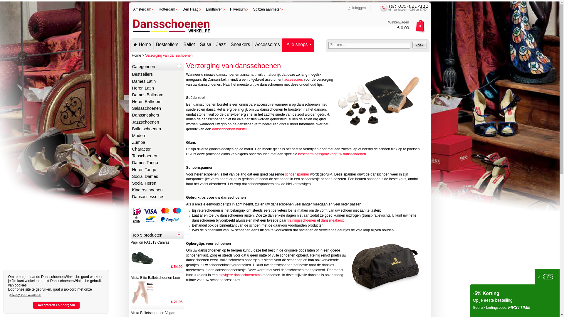 This screenshot has height=317, width=564. Describe the element at coordinates (157, 170) in the screenshot. I see `Heren Tango` at that location.